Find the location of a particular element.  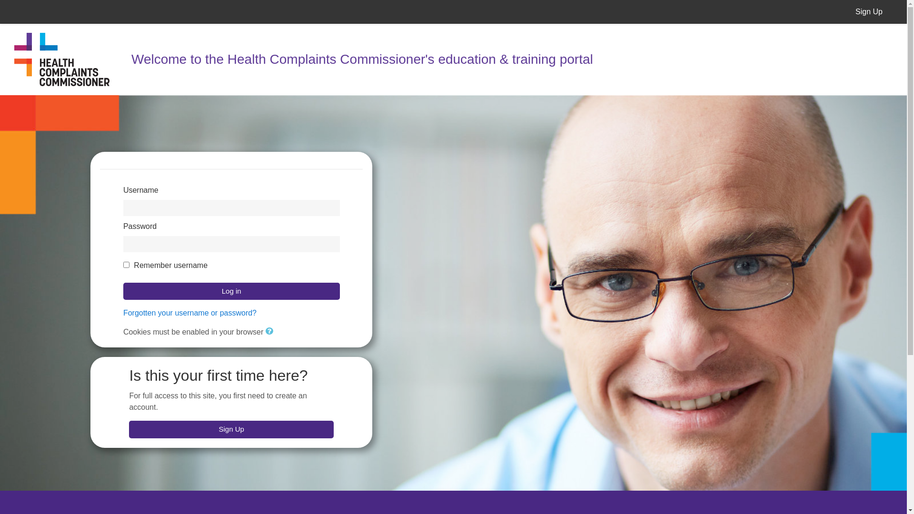

Sign Up is located at coordinates (231, 429).